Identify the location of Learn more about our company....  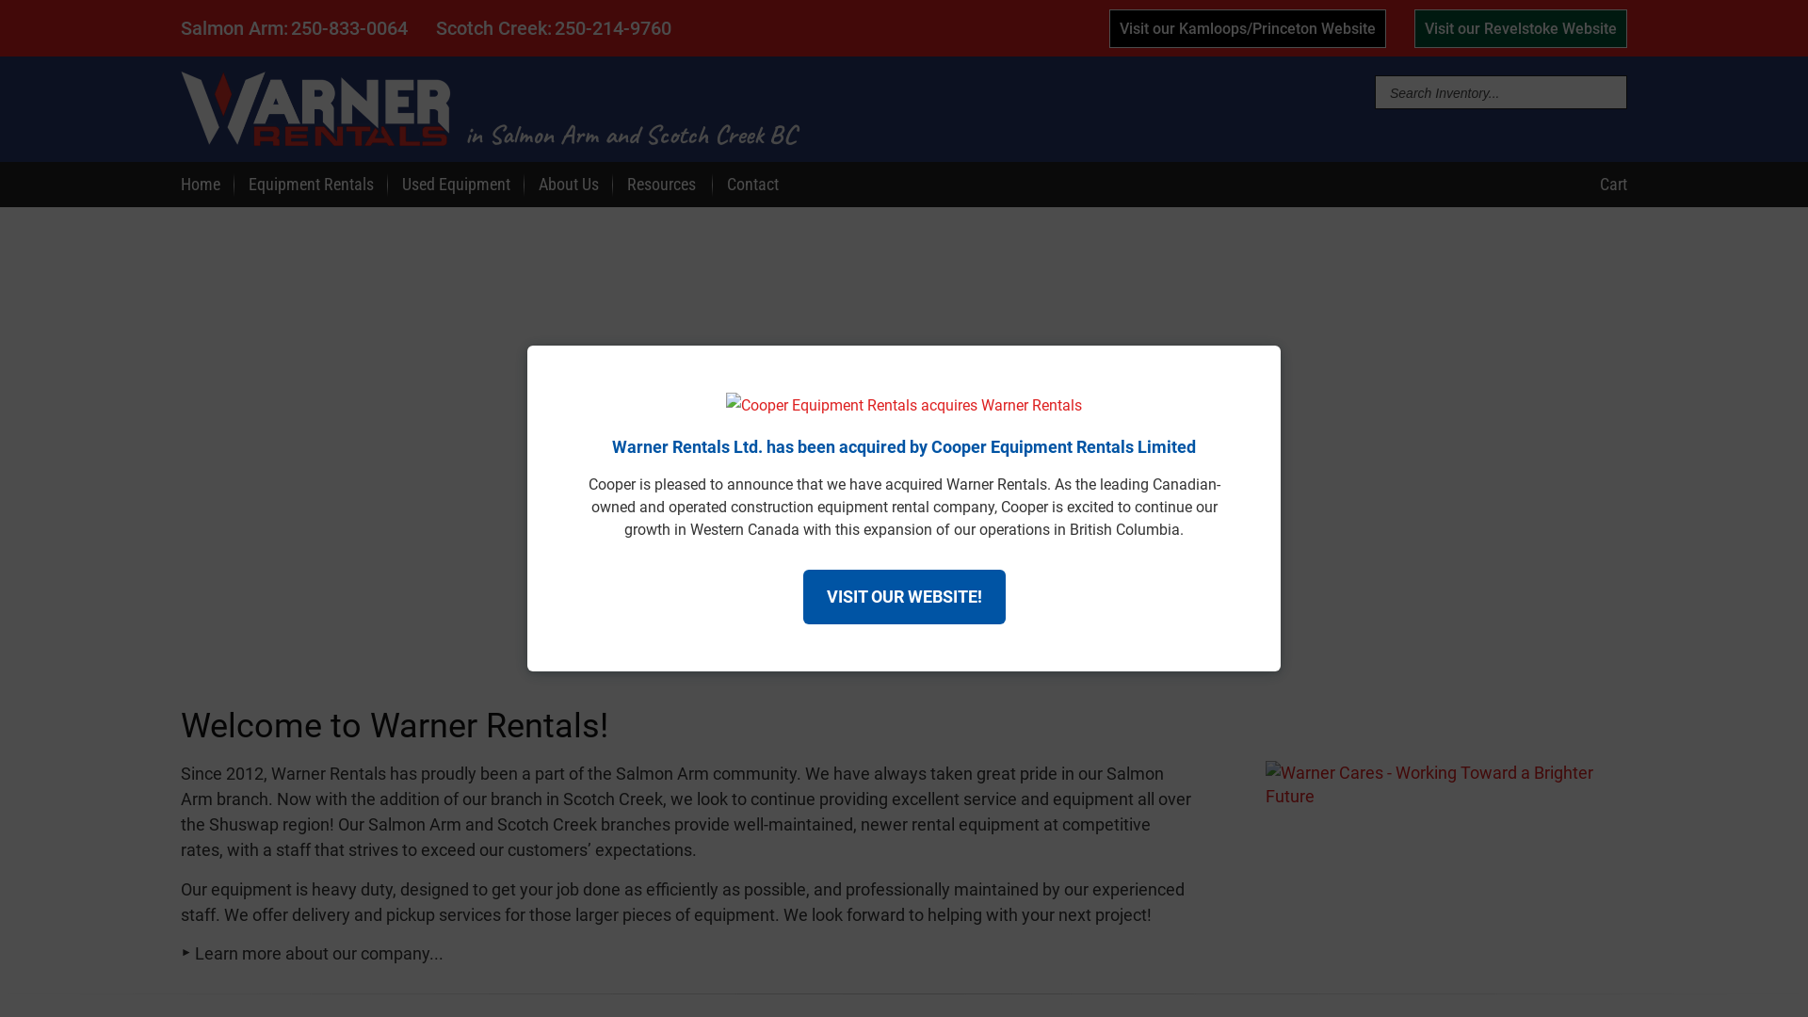
(313, 953).